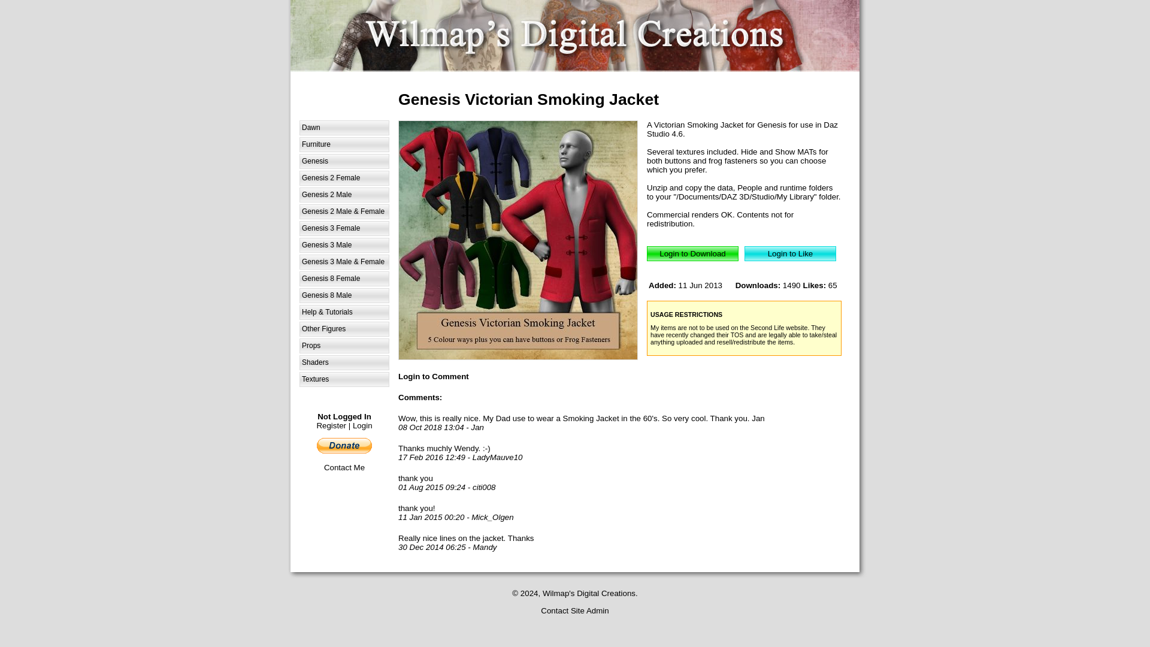 The height and width of the screenshot is (647, 1150). What do you see at coordinates (344, 161) in the screenshot?
I see `Genesis` at bounding box center [344, 161].